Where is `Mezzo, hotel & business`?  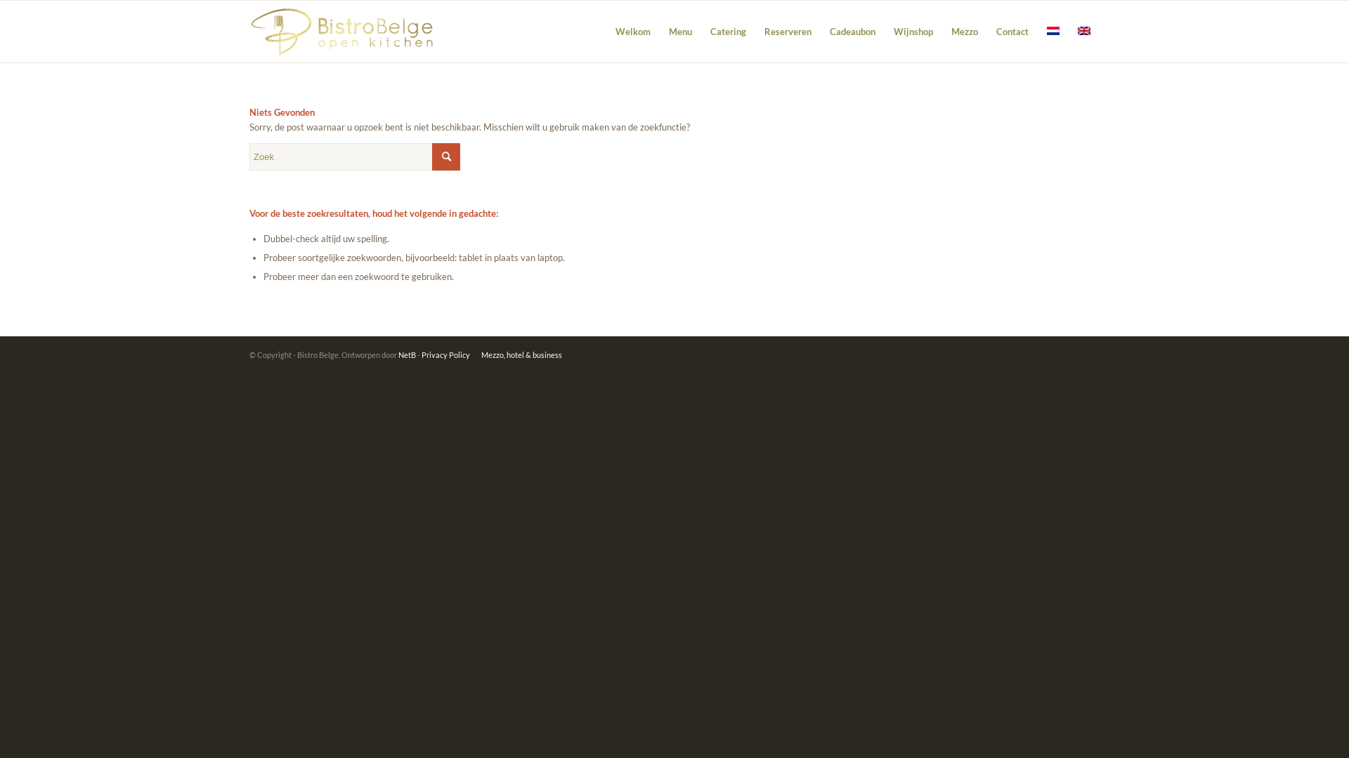
Mezzo, hotel & business is located at coordinates (521, 355).